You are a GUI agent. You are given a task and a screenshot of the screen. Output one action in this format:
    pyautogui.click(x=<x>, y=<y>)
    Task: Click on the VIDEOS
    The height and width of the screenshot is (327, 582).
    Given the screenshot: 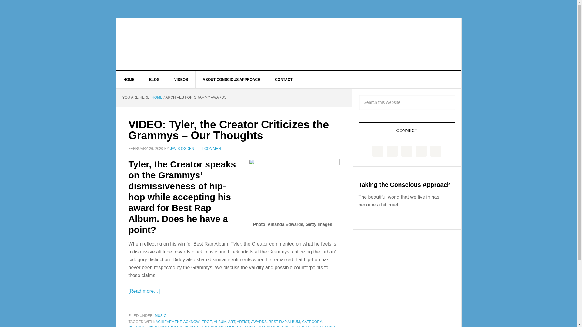 What is the action you would take?
    pyautogui.click(x=181, y=79)
    